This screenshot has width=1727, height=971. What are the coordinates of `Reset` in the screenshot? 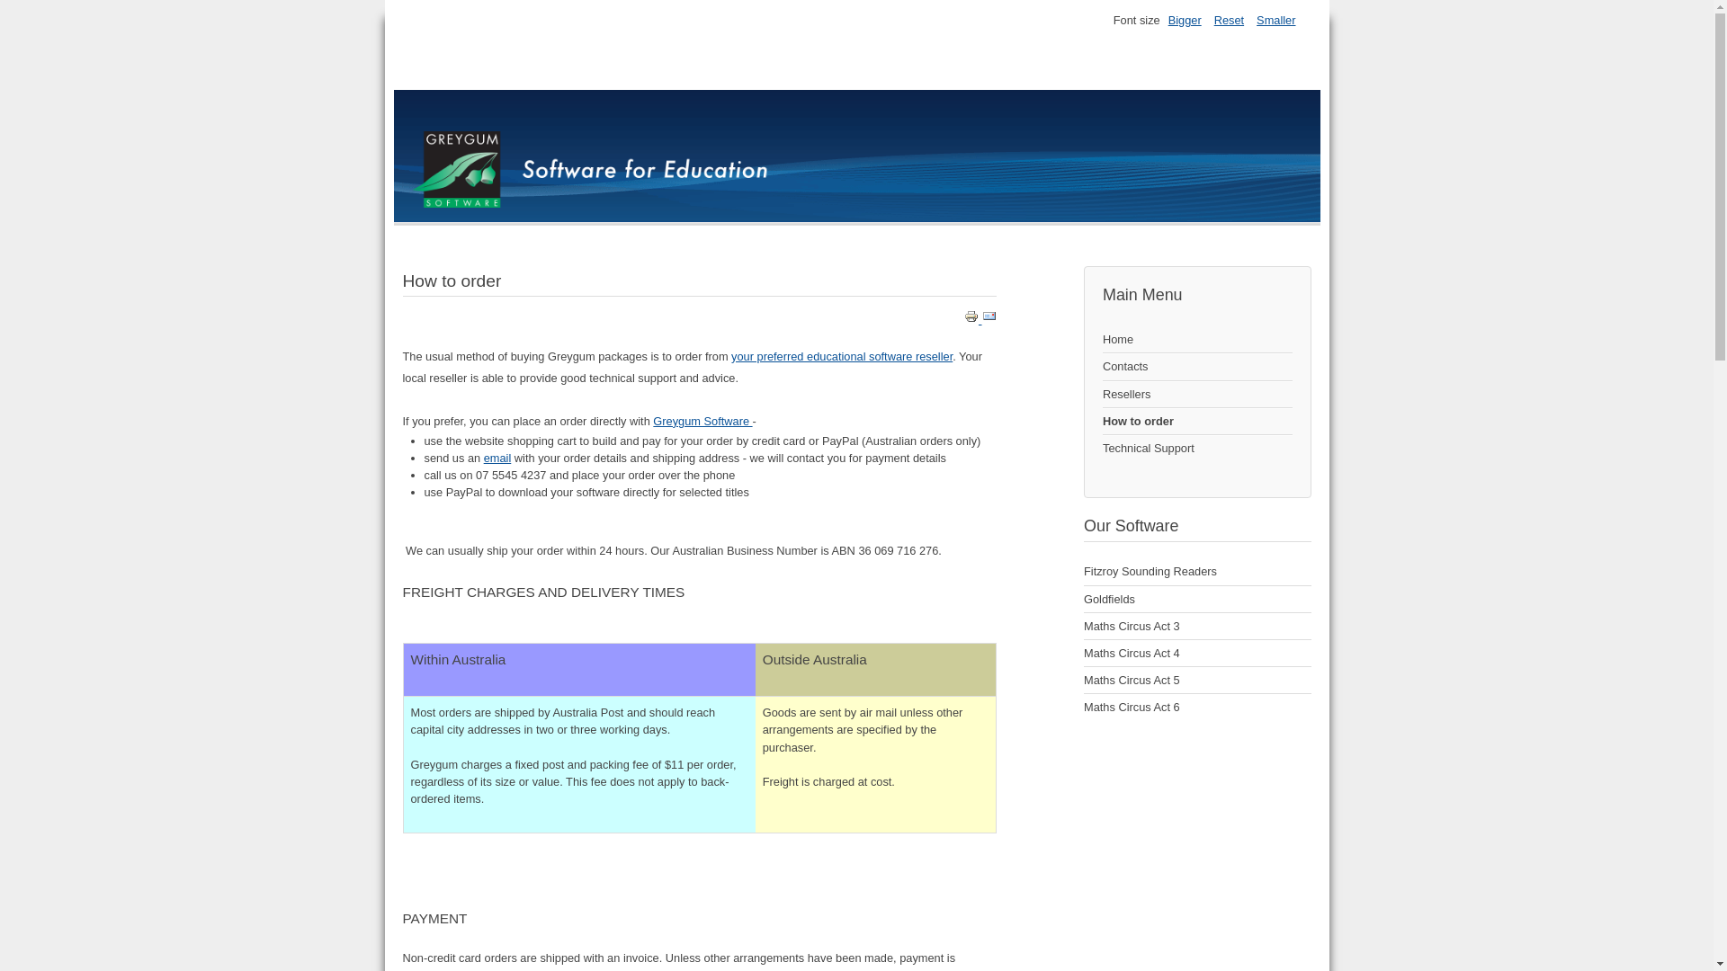 It's located at (1229, 20).